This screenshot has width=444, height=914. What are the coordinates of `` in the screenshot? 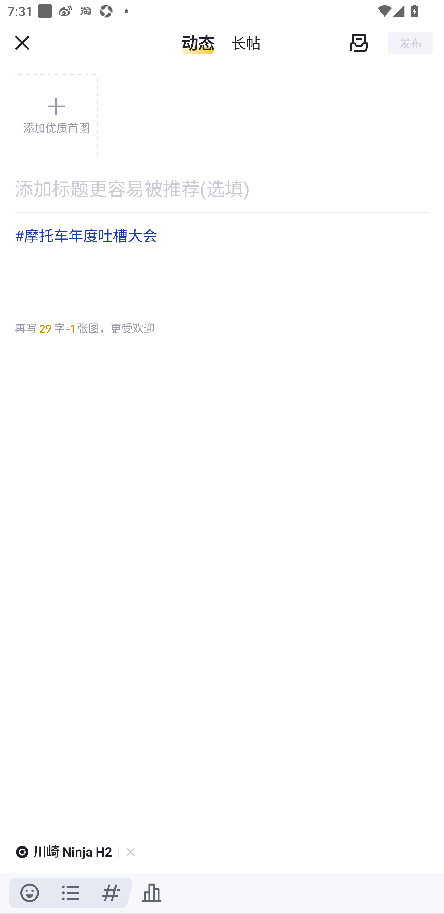 It's located at (22, 43).